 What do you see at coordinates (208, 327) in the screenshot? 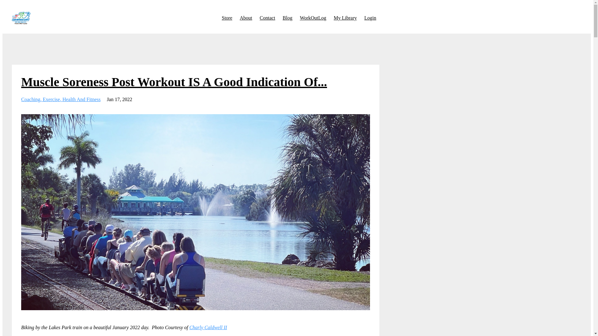
I see `Charly Caldwell II` at bounding box center [208, 327].